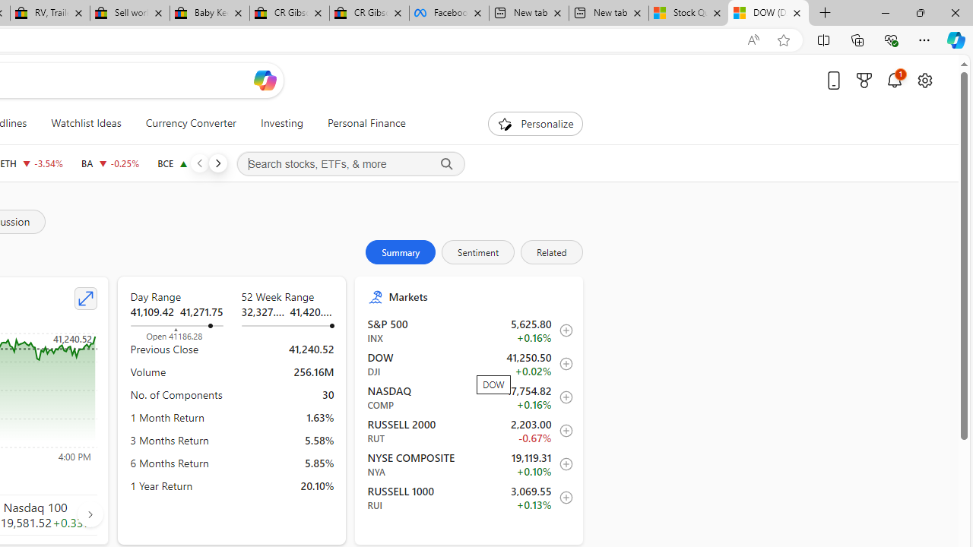 This screenshot has height=547, width=973. I want to click on Summary, so click(401, 252).